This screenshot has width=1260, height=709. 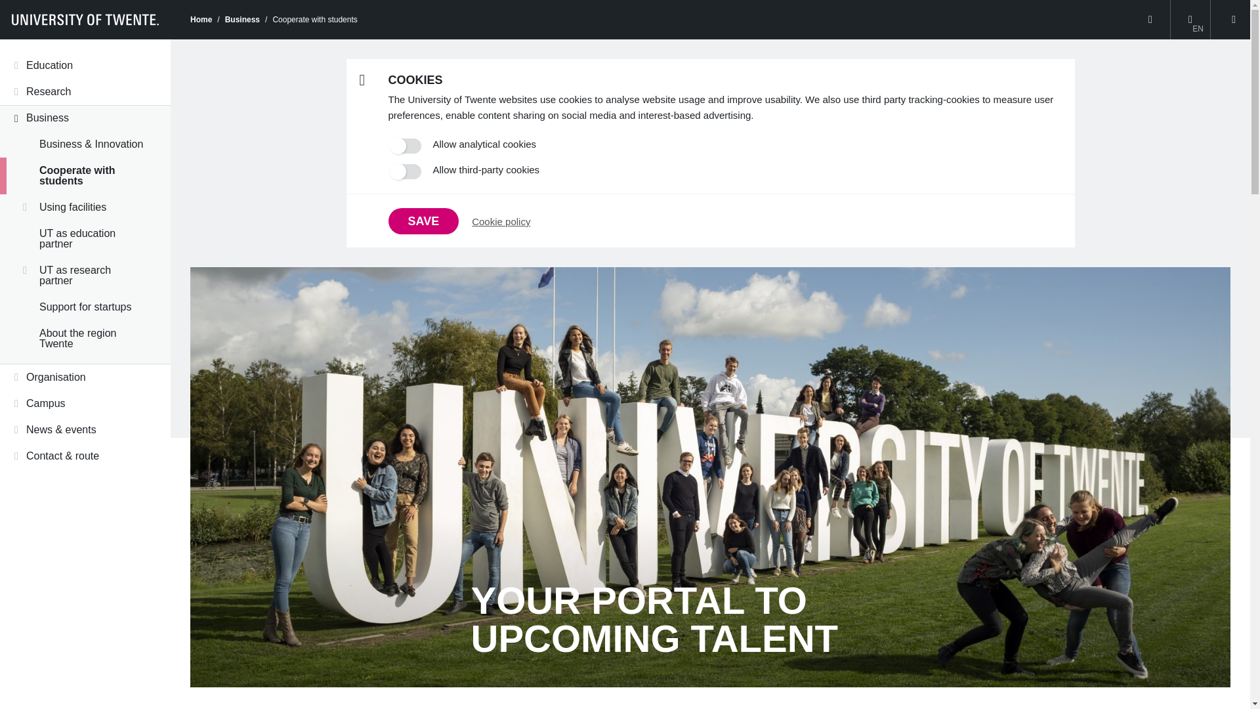 What do you see at coordinates (201, 19) in the screenshot?
I see `Home` at bounding box center [201, 19].